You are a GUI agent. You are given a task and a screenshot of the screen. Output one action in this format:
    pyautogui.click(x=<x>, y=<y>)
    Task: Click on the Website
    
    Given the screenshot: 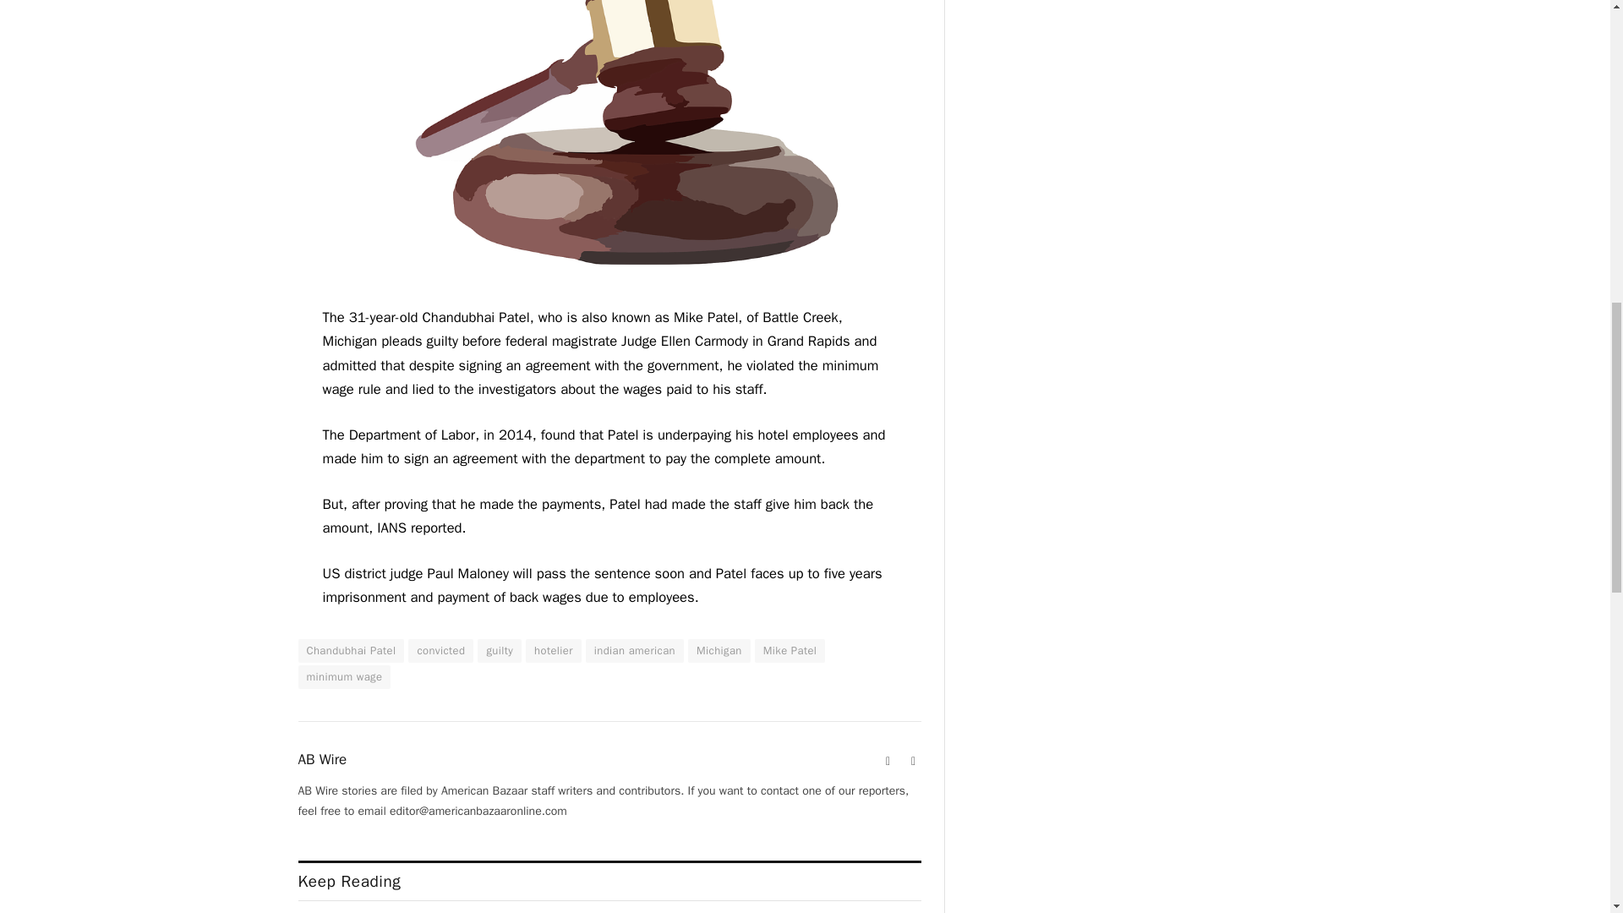 What is the action you would take?
    pyautogui.click(x=888, y=762)
    